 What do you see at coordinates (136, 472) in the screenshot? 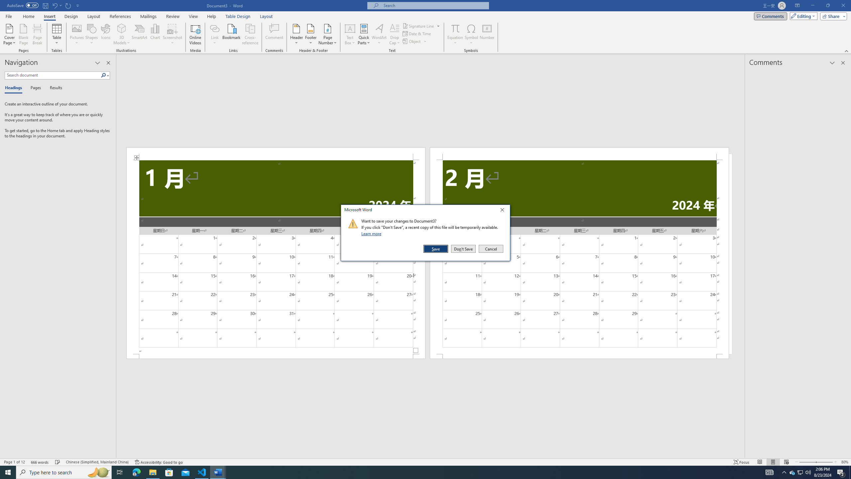
I see `Running applications` at bounding box center [136, 472].